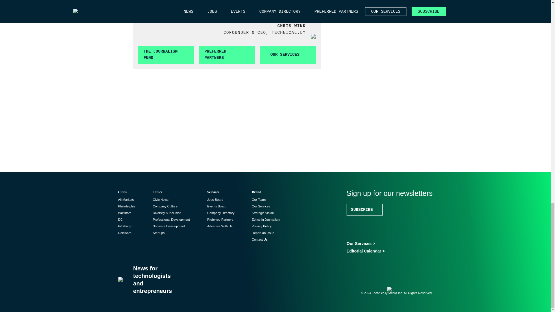 Image resolution: width=555 pixels, height=312 pixels. Describe the element at coordinates (127, 206) in the screenshot. I see `Philadelphia` at that location.